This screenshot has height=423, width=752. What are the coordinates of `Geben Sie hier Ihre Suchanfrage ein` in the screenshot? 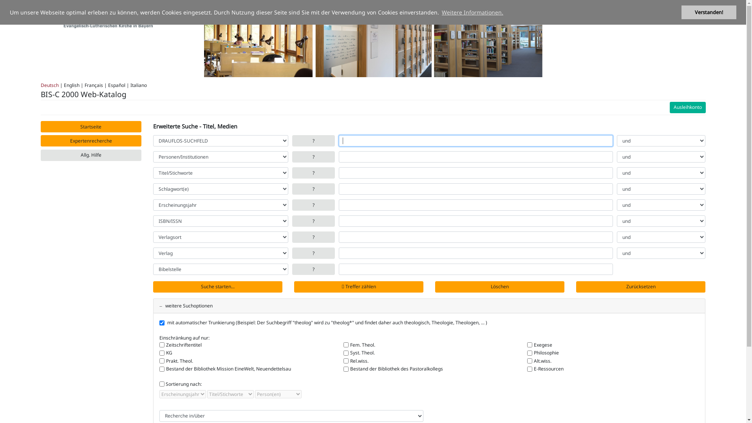 It's located at (476, 205).